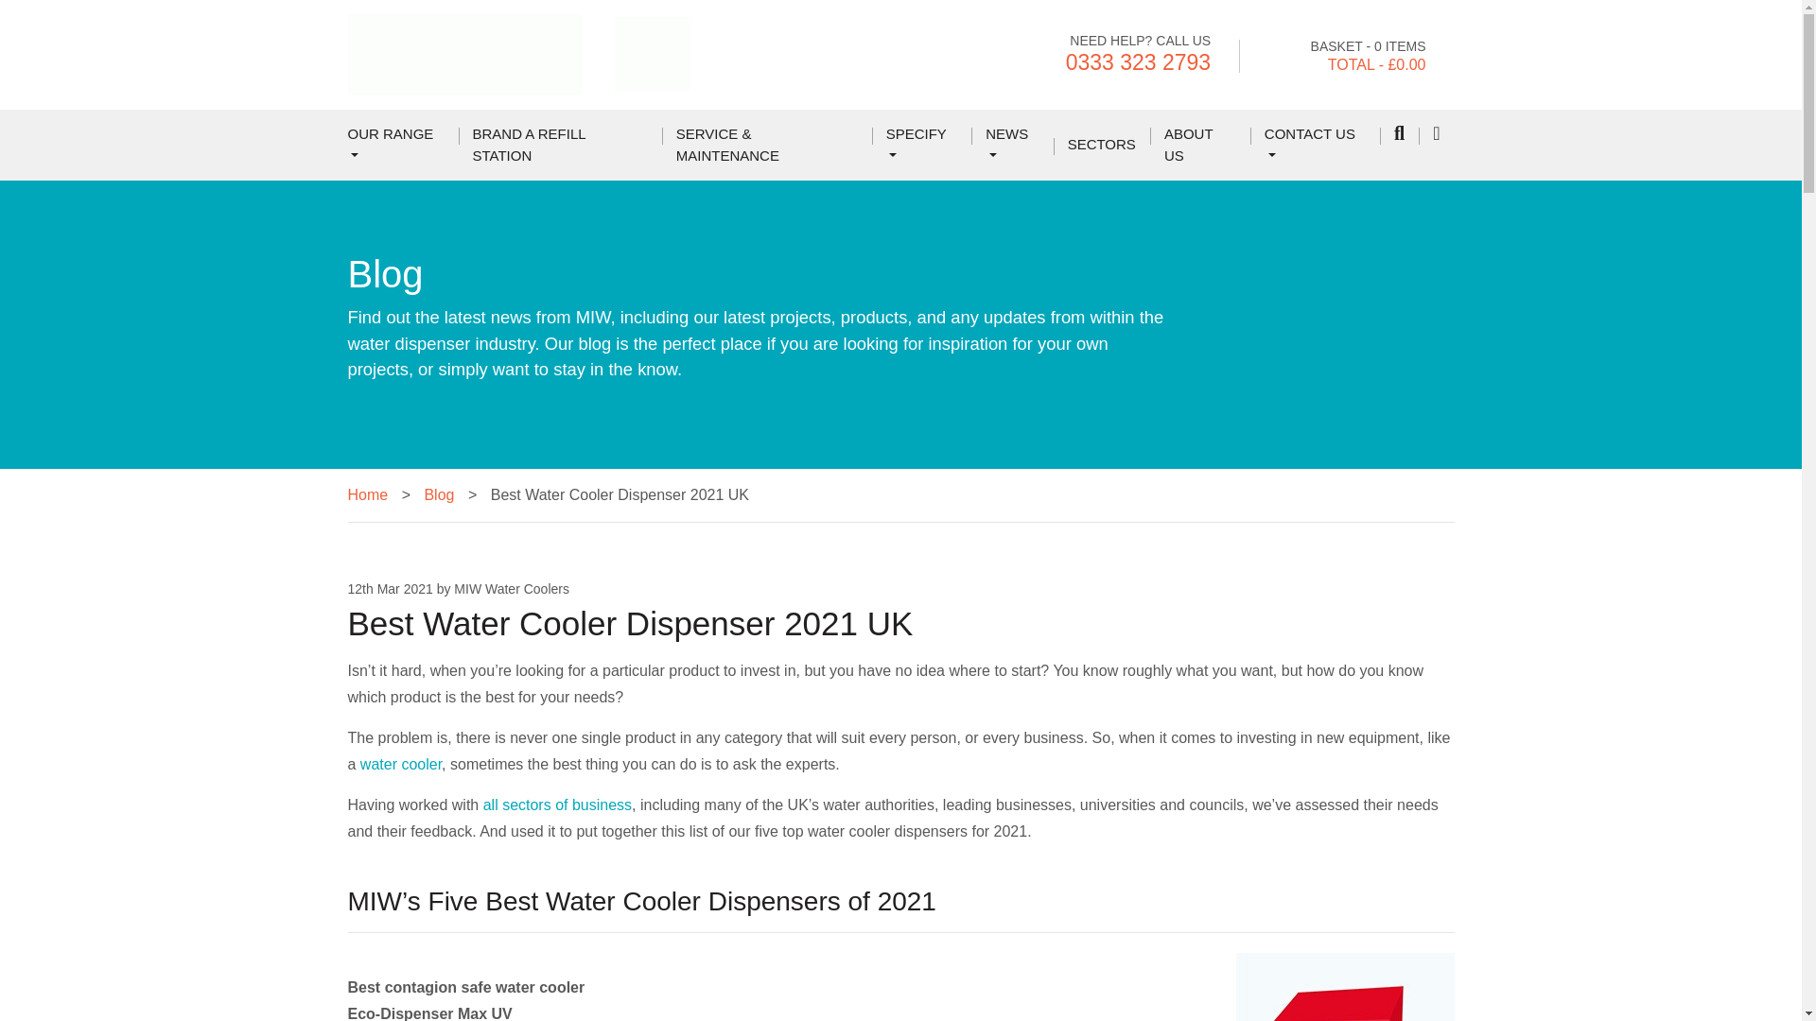 Image resolution: width=1816 pixels, height=1021 pixels. Describe the element at coordinates (396, 145) in the screenshot. I see `OUR RANGE` at that location.